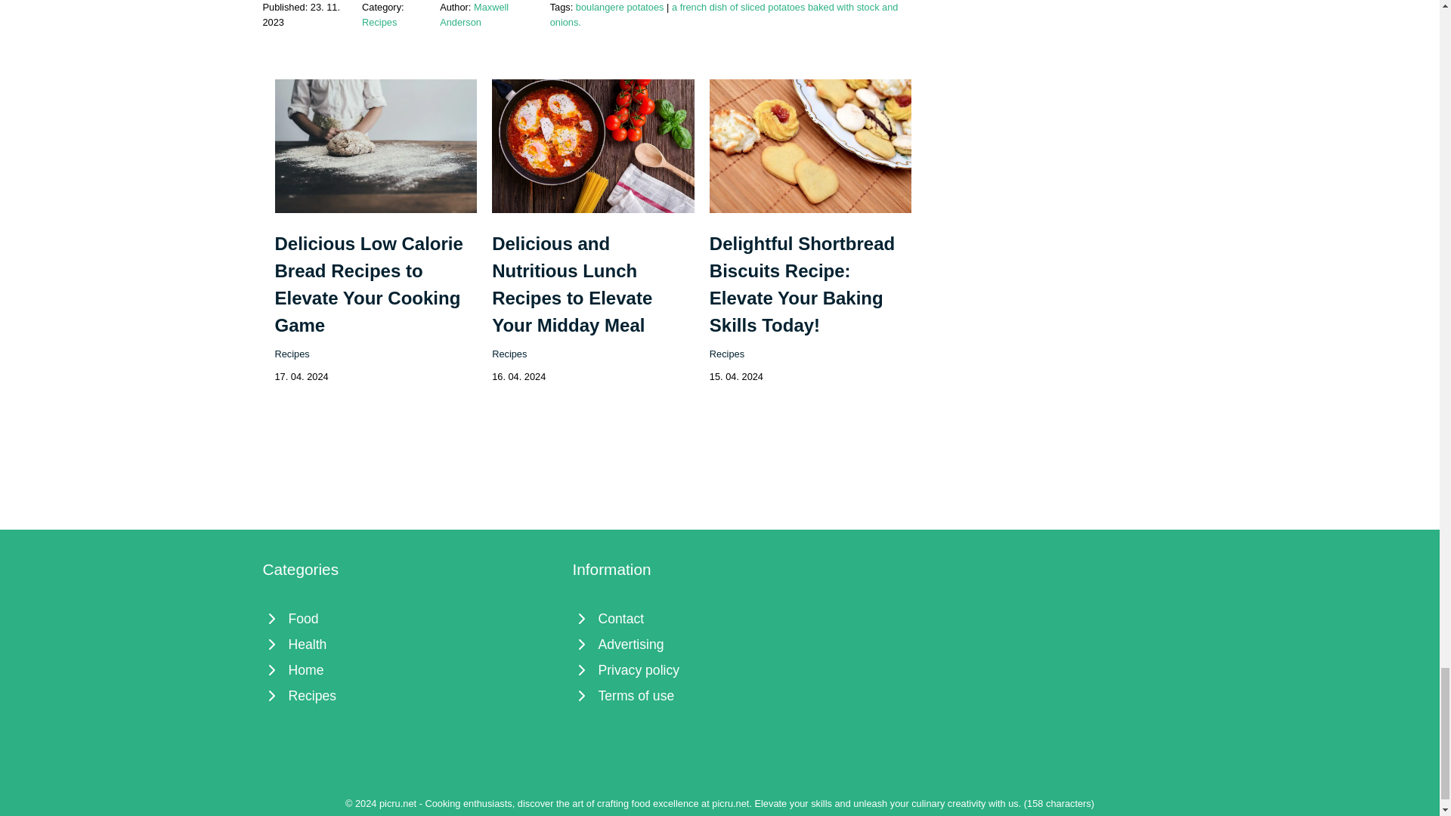 Image resolution: width=1451 pixels, height=816 pixels. Describe the element at coordinates (410, 644) in the screenshot. I see `Health` at that location.